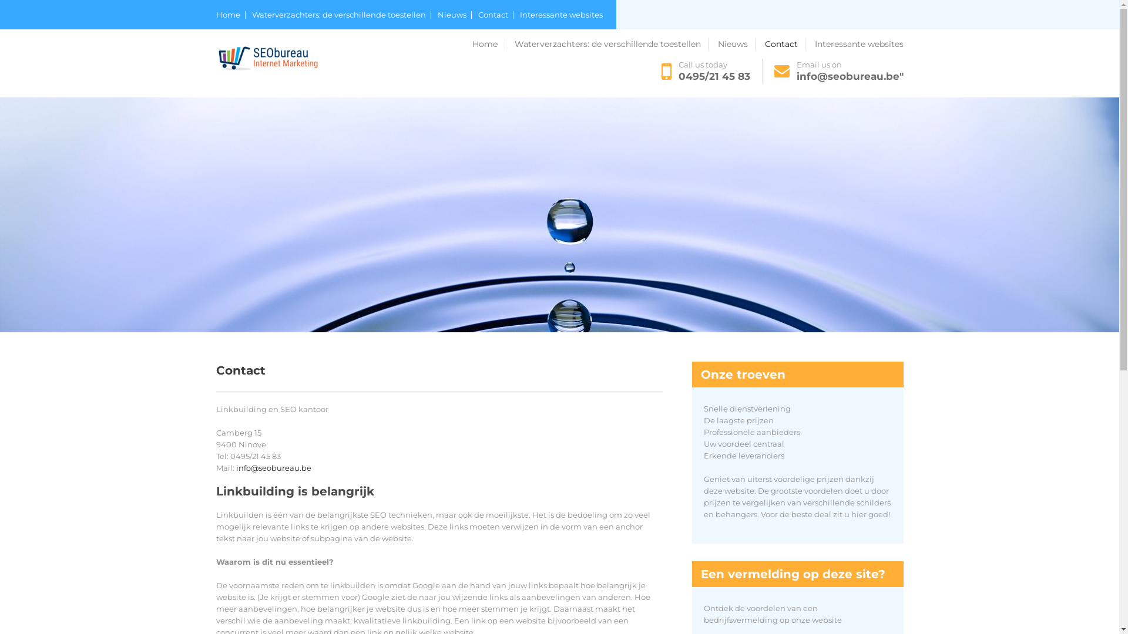  Describe the element at coordinates (231, 15) in the screenshot. I see `Home` at that location.